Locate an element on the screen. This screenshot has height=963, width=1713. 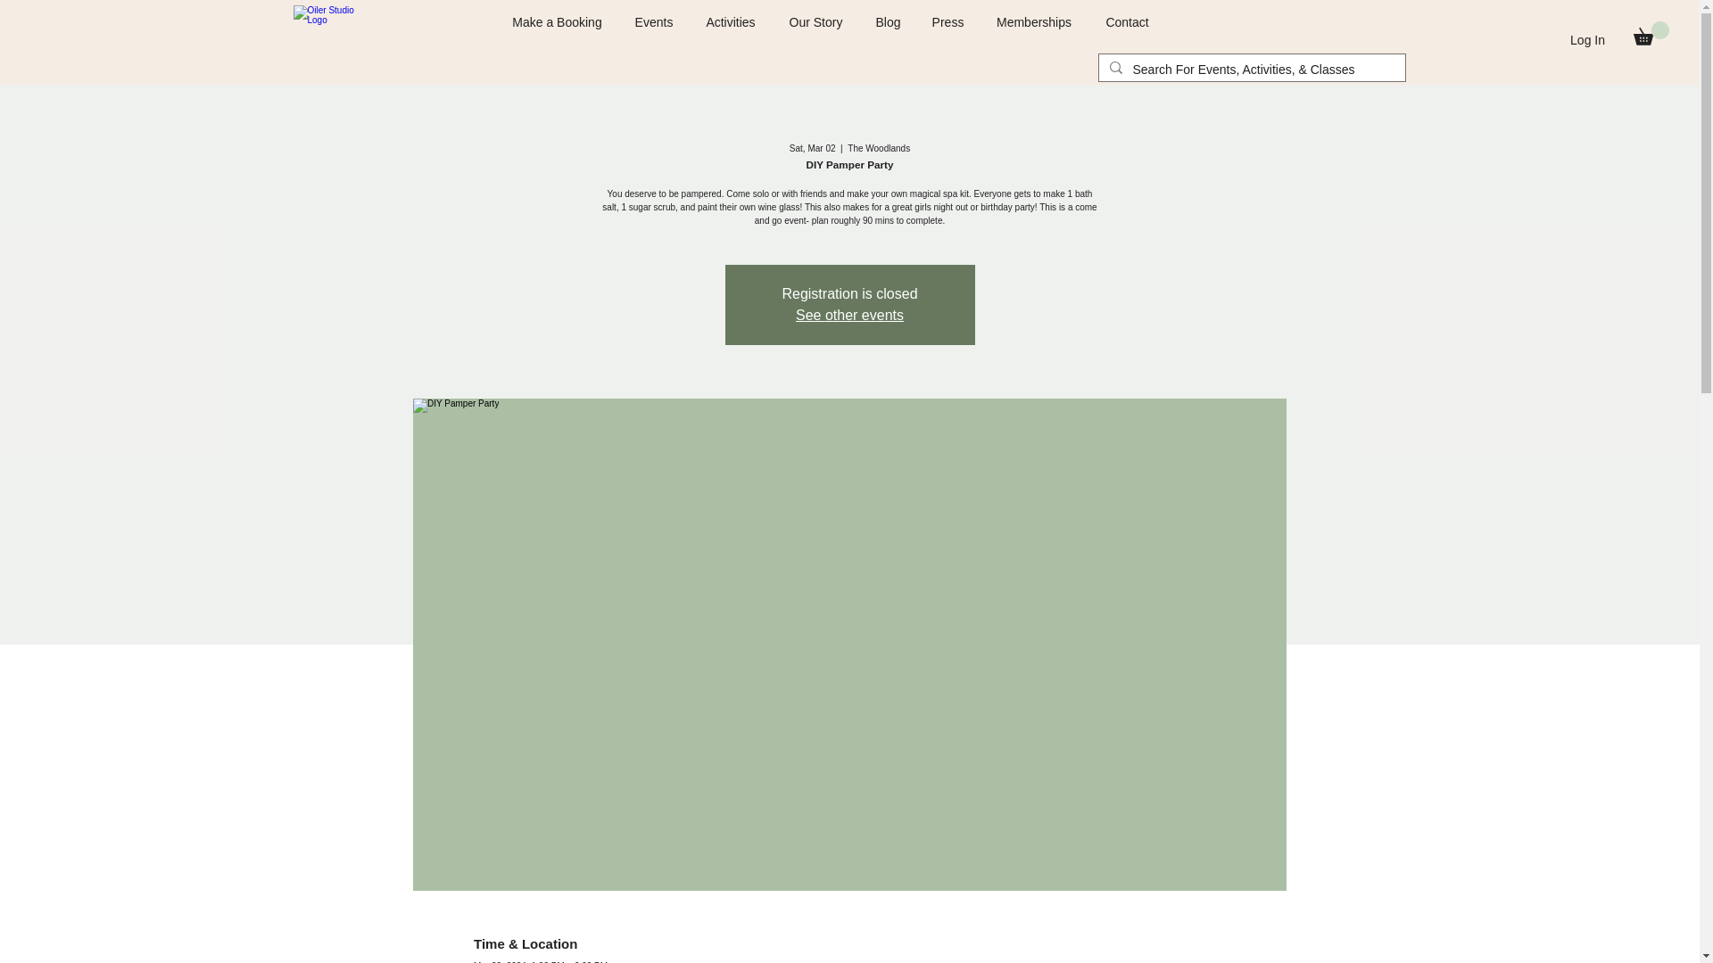
Events is located at coordinates (654, 21).